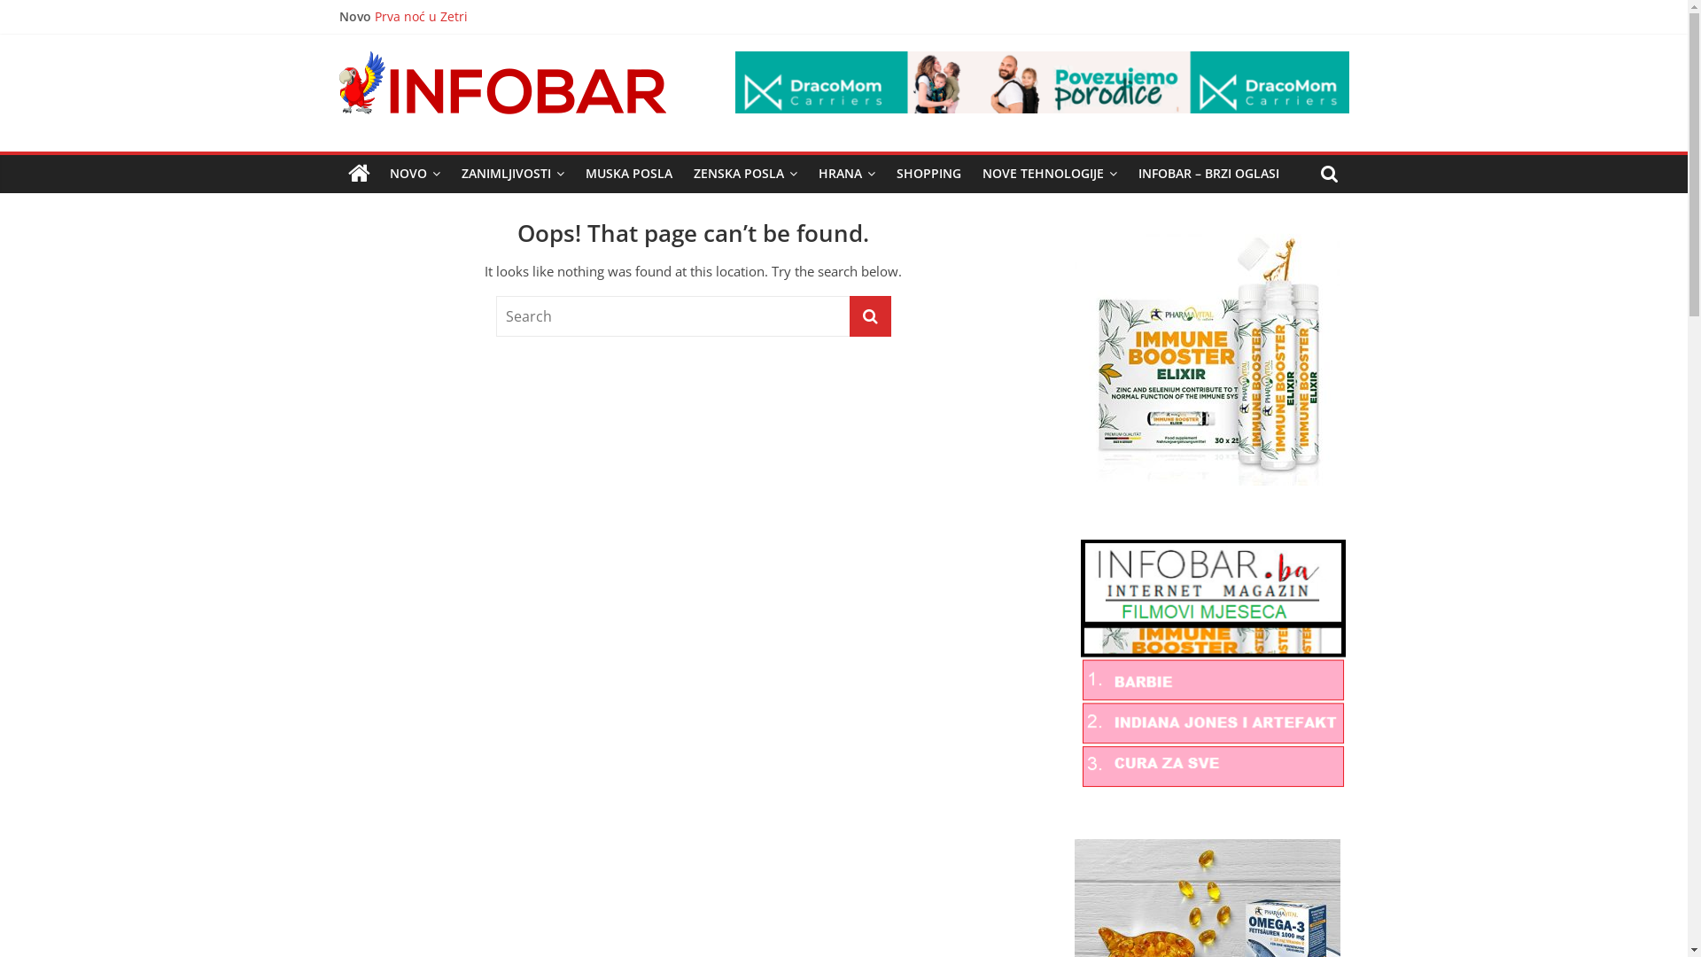 The height and width of the screenshot is (957, 1701). What do you see at coordinates (1049, 174) in the screenshot?
I see `NOVE TEHNOLOGIJE` at bounding box center [1049, 174].